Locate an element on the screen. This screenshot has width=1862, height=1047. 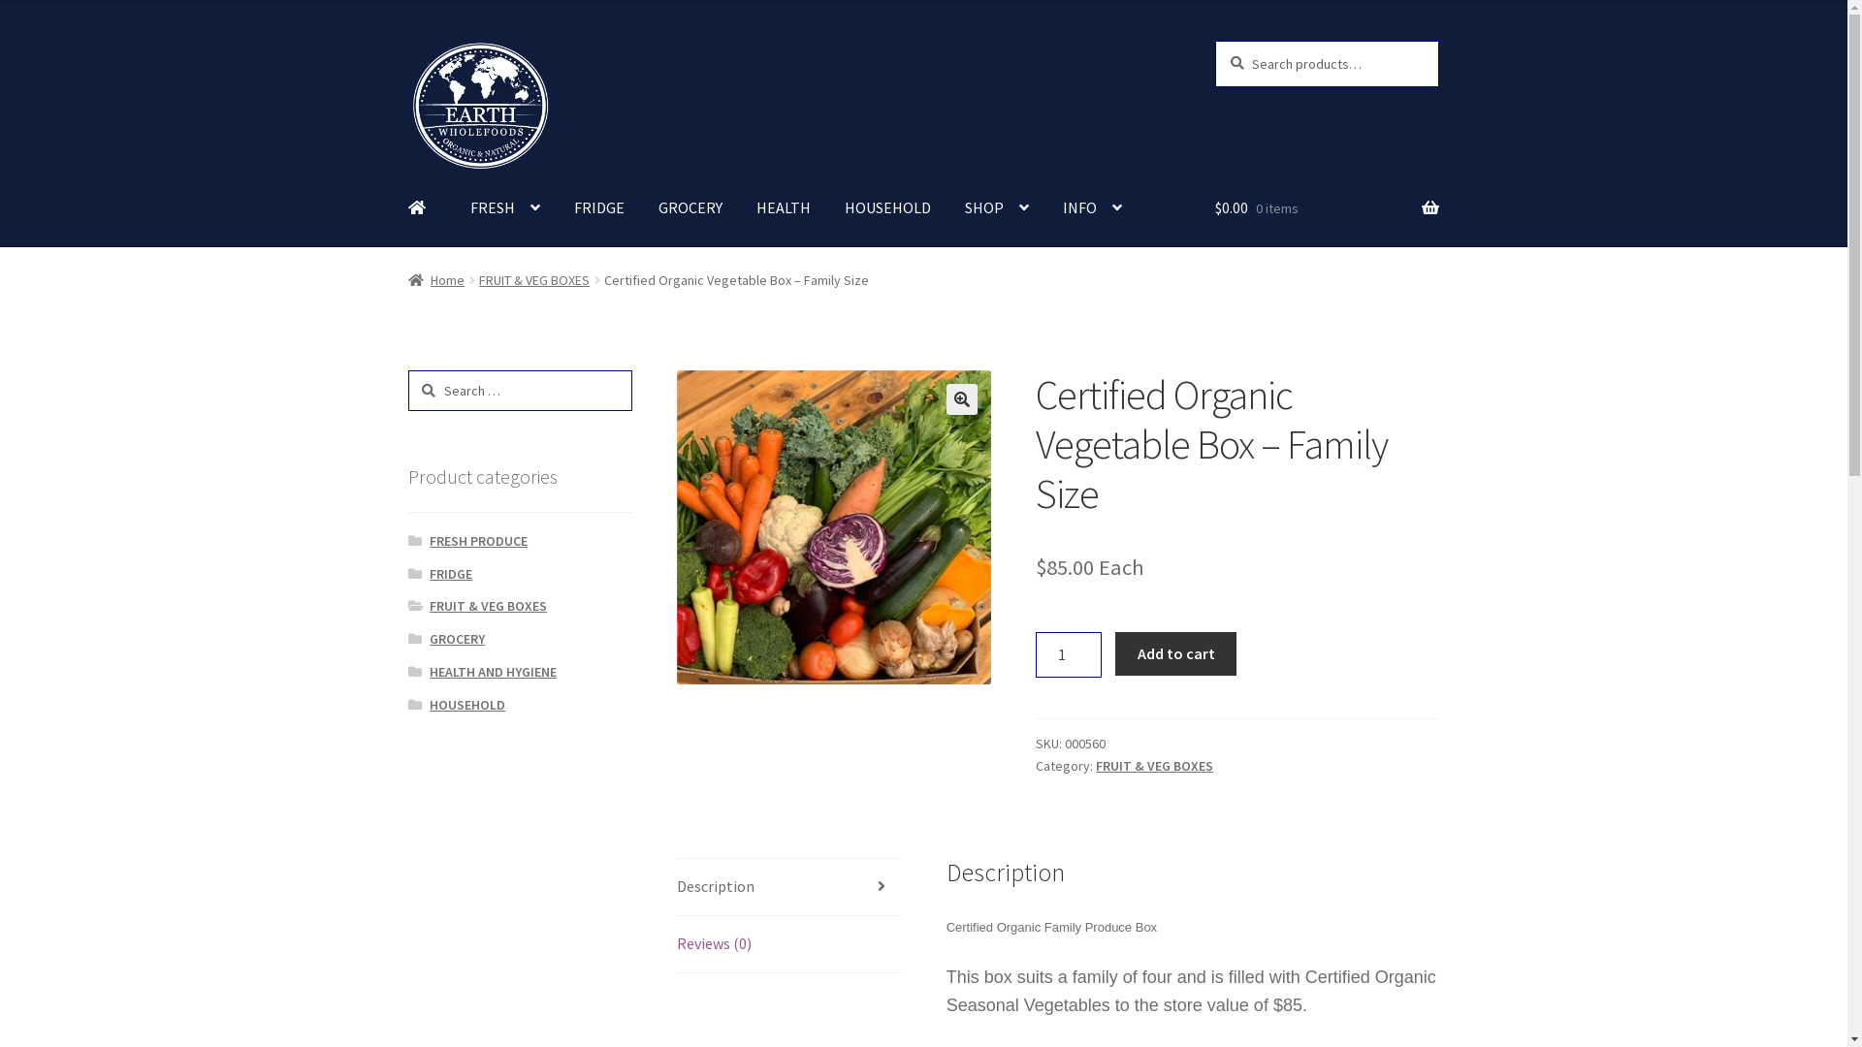
Reviews (0) is located at coordinates (789, 944).